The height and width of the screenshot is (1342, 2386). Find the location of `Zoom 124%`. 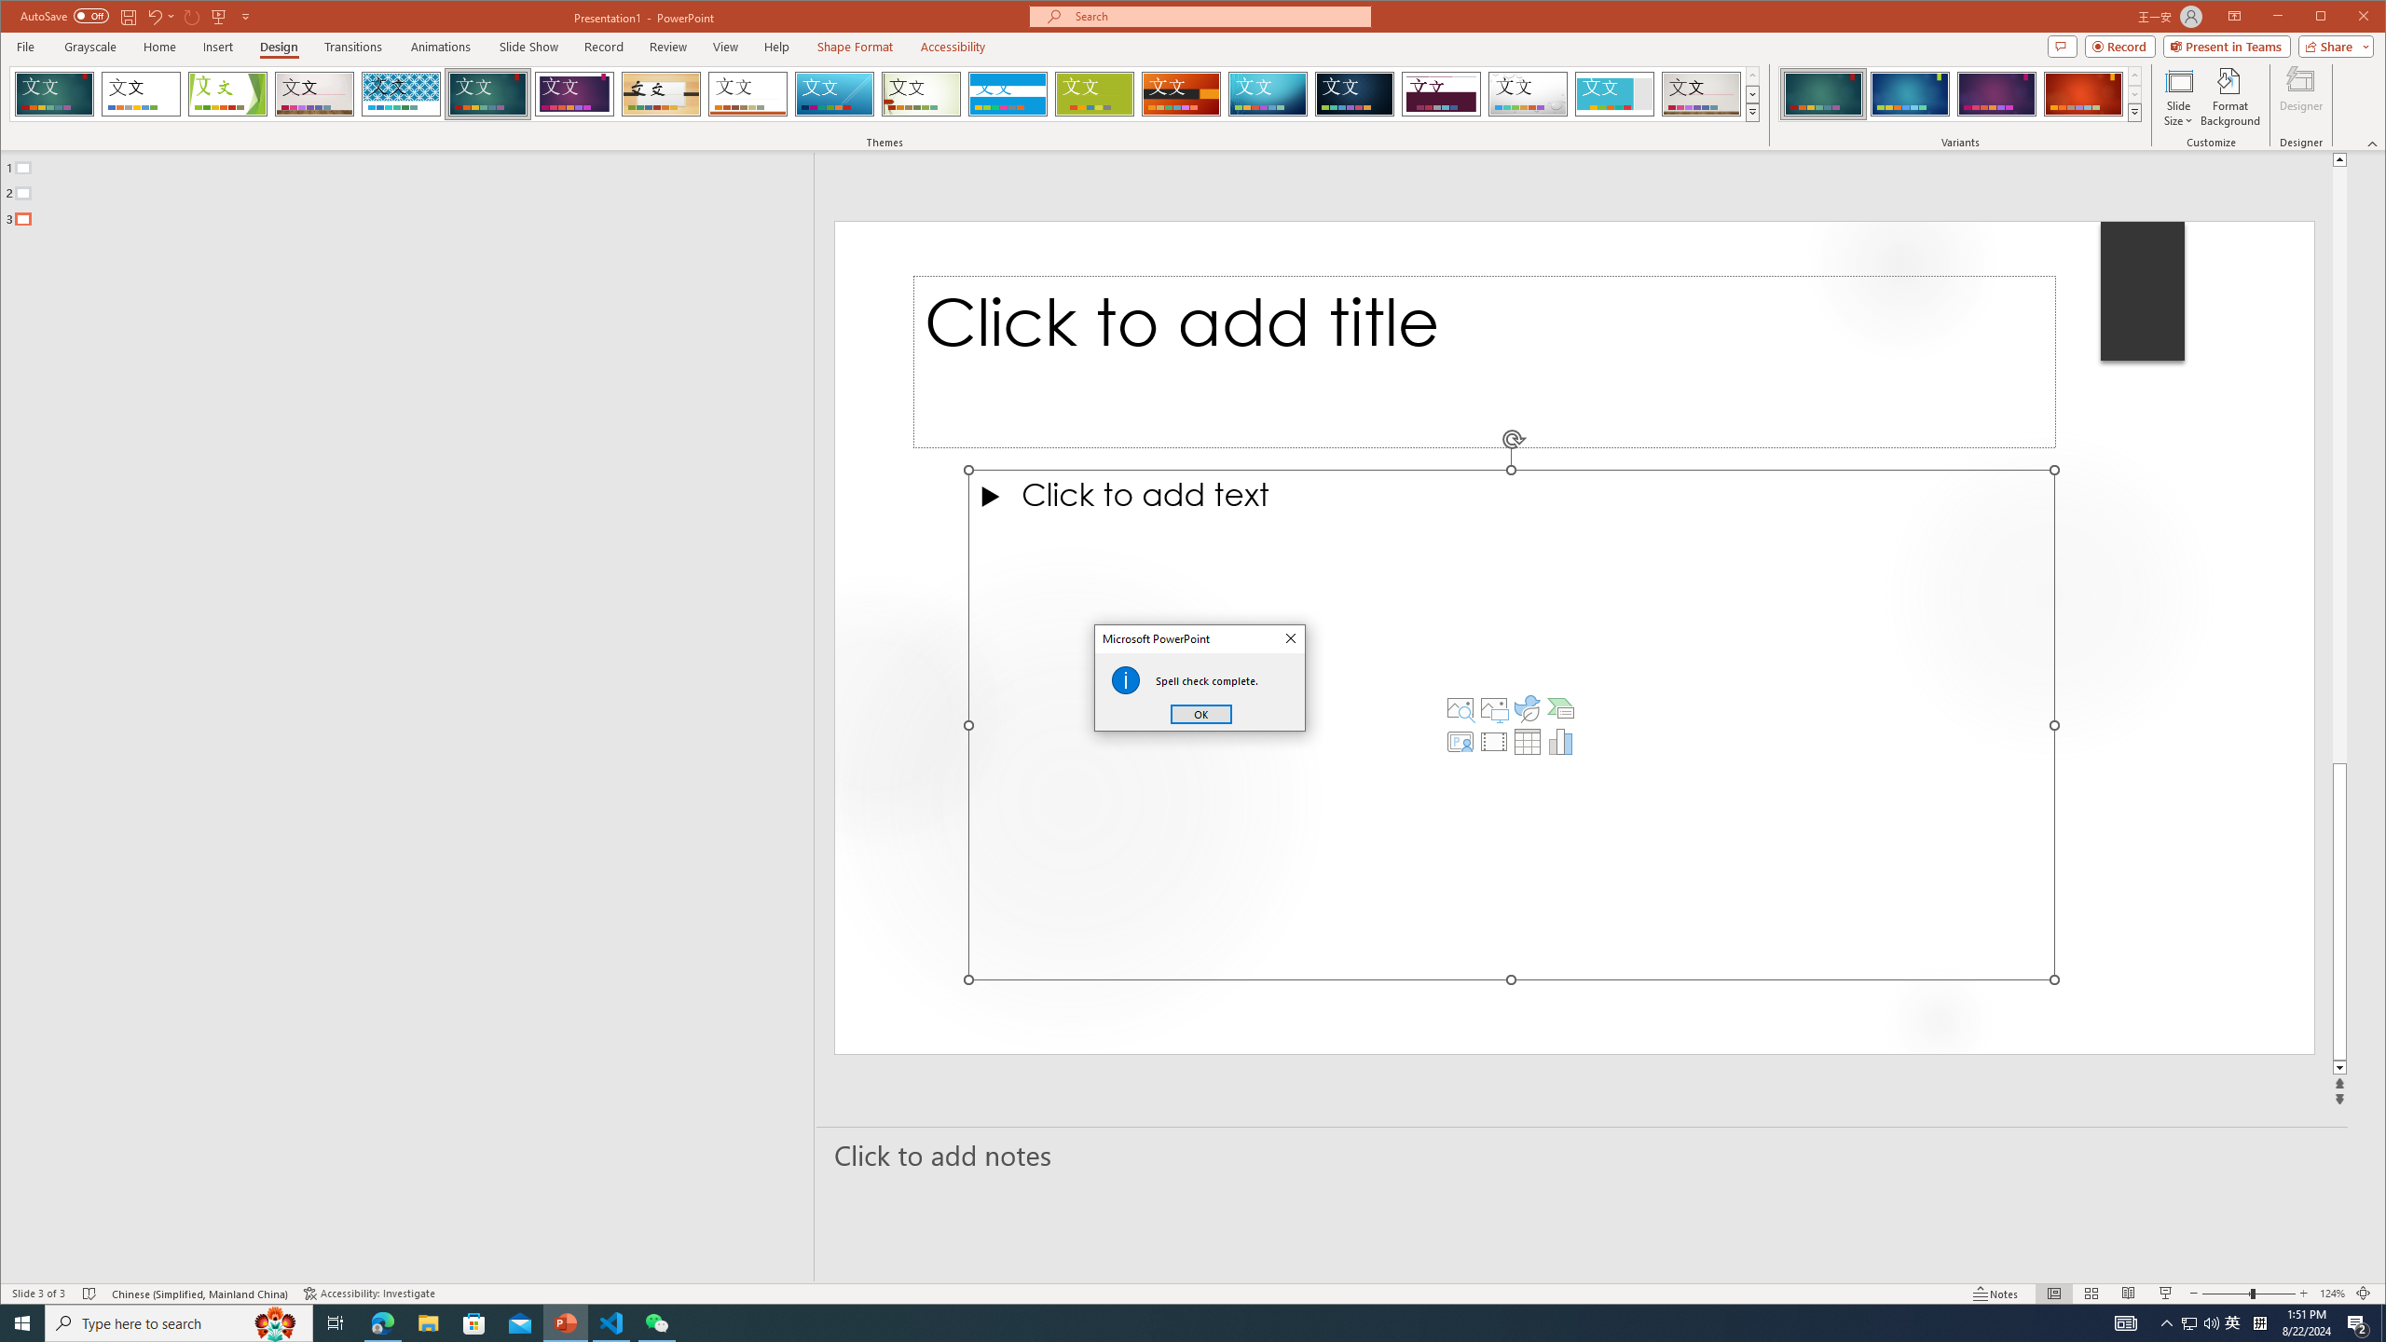

Zoom 124% is located at coordinates (2332, 1294).